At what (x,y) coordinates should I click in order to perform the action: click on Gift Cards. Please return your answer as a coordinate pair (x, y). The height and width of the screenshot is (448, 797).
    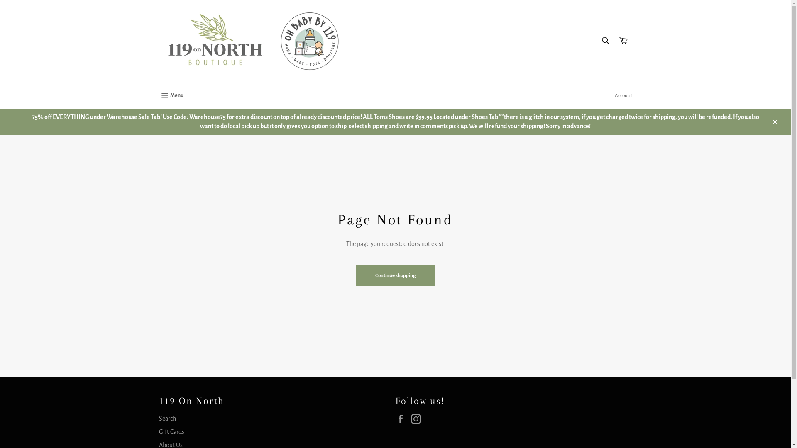
    Looking at the image, I should click on (171, 432).